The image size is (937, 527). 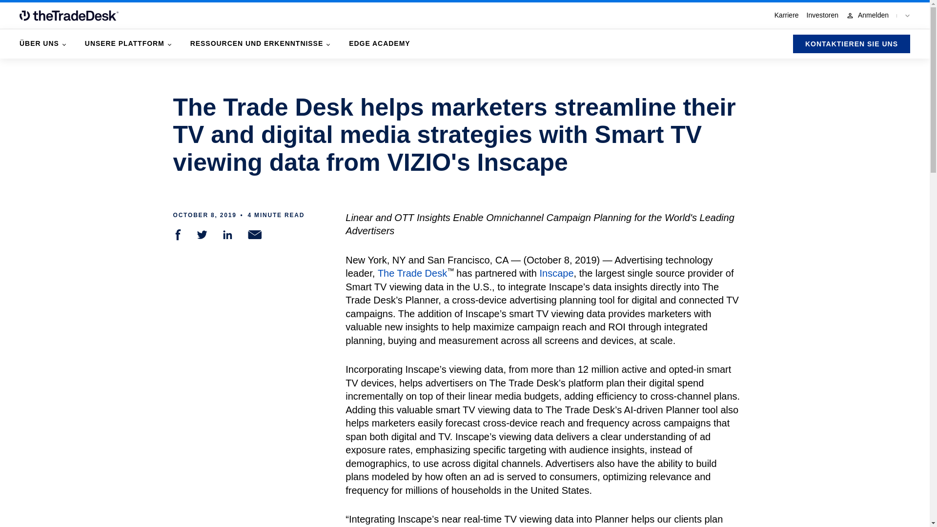 What do you see at coordinates (255, 234) in the screenshot?
I see `Share on Email` at bounding box center [255, 234].